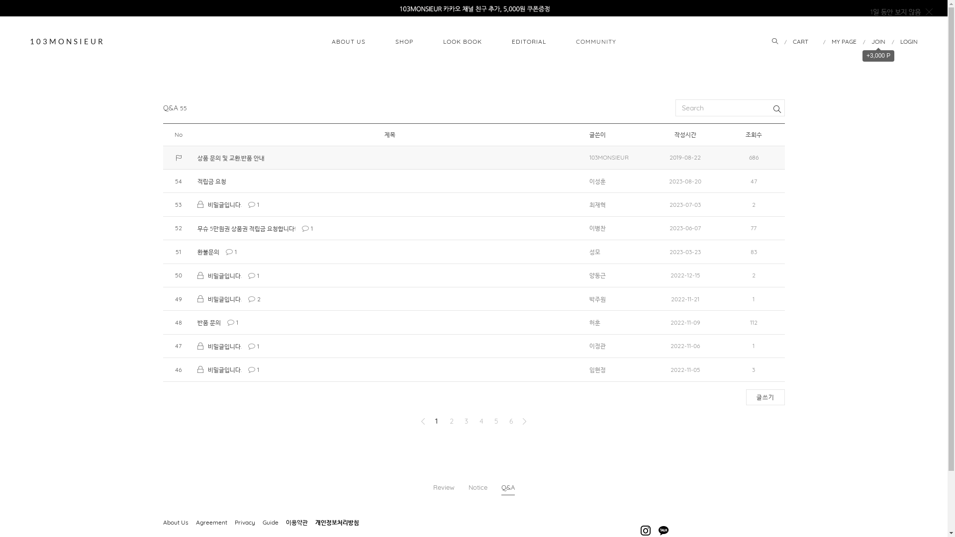 The height and width of the screenshot is (537, 955). Describe the element at coordinates (524, 421) in the screenshot. I see `Next` at that location.